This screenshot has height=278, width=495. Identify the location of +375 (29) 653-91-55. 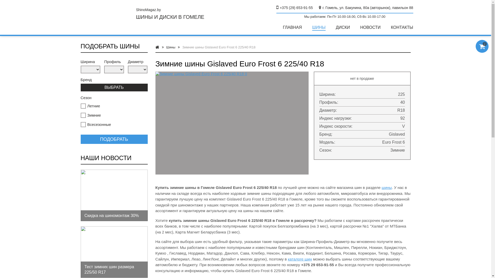
(294, 8).